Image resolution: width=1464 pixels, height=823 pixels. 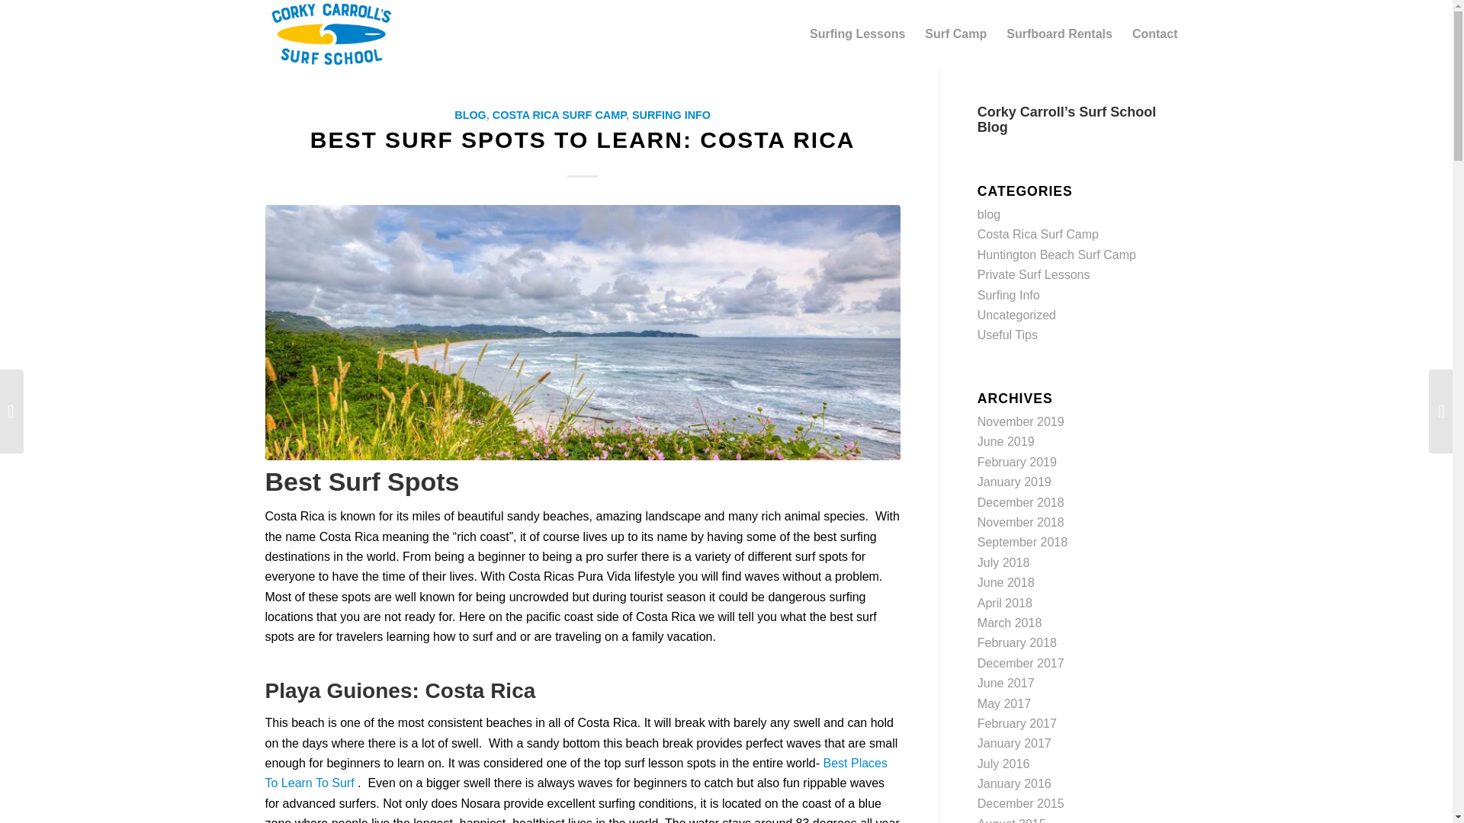 I want to click on COSTA RICA SURF CAMP, so click(x=559, y=114).